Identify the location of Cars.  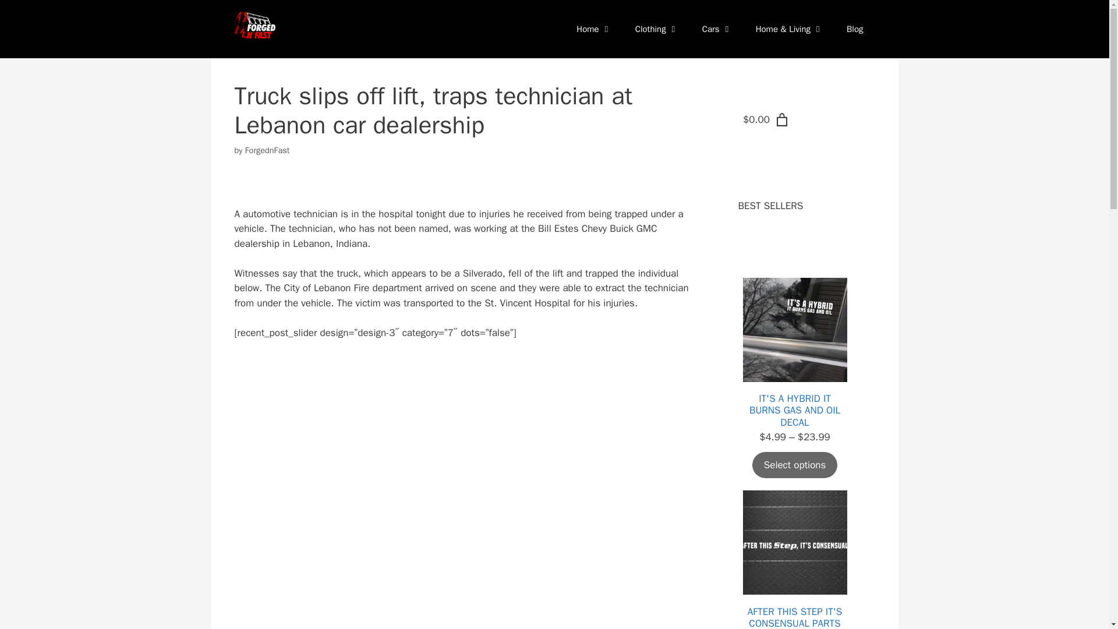
(717, 29).